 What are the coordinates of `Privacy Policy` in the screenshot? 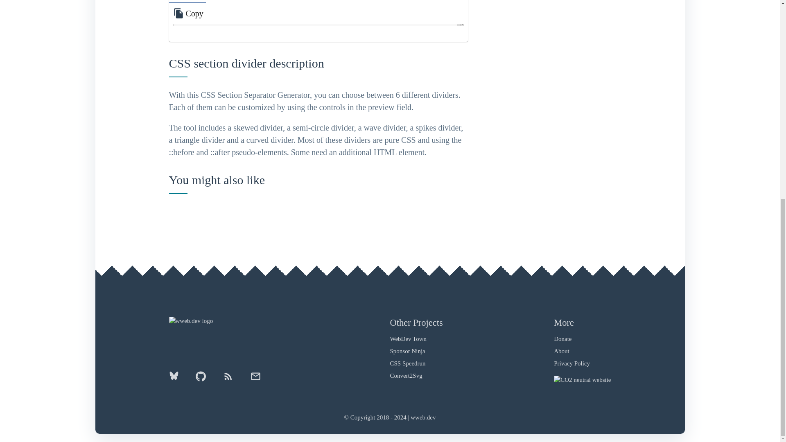 It's located at (572, 363).